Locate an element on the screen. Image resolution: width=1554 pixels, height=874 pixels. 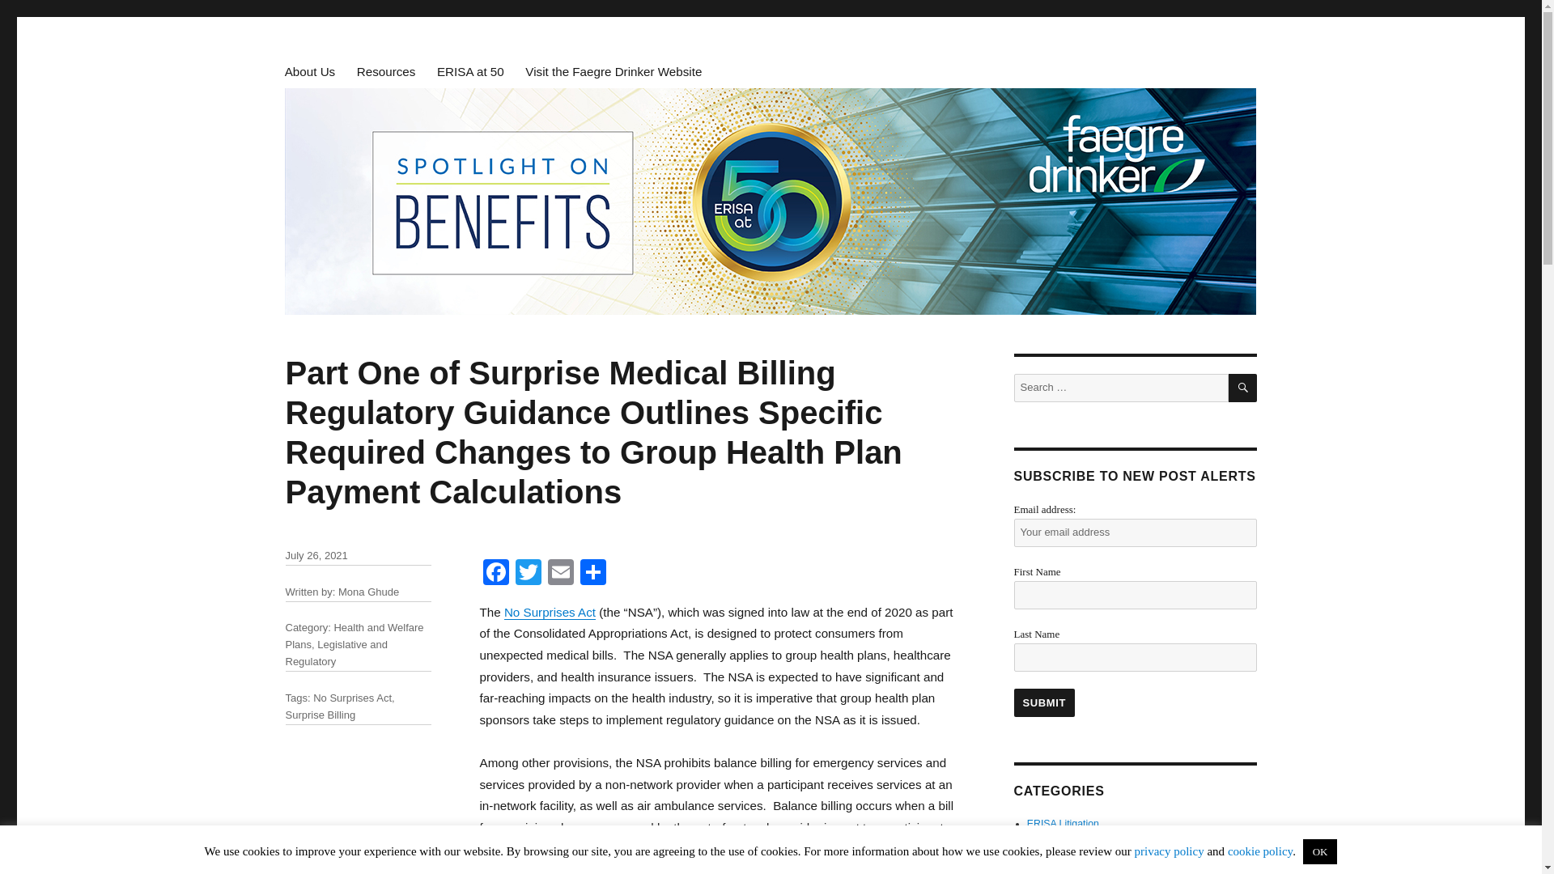
ERISA Litigation is located at coordinates (1063, 823).